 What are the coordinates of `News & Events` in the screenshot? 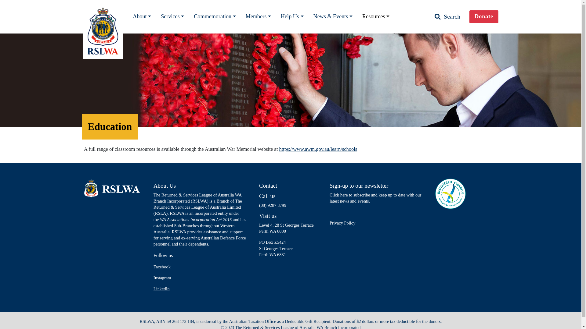 It's located at (333, 17).